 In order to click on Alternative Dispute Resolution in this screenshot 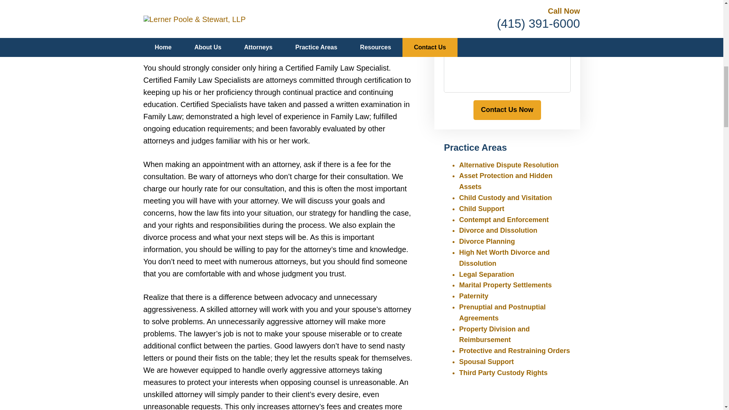, I will do `click(509, 165)`.